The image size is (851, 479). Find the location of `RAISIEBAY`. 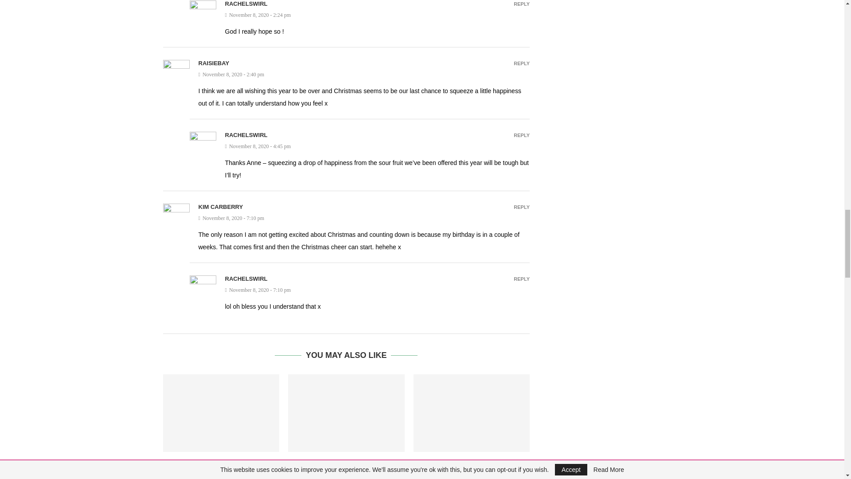

RAISIEBAY is located at coordinates (214, 63).